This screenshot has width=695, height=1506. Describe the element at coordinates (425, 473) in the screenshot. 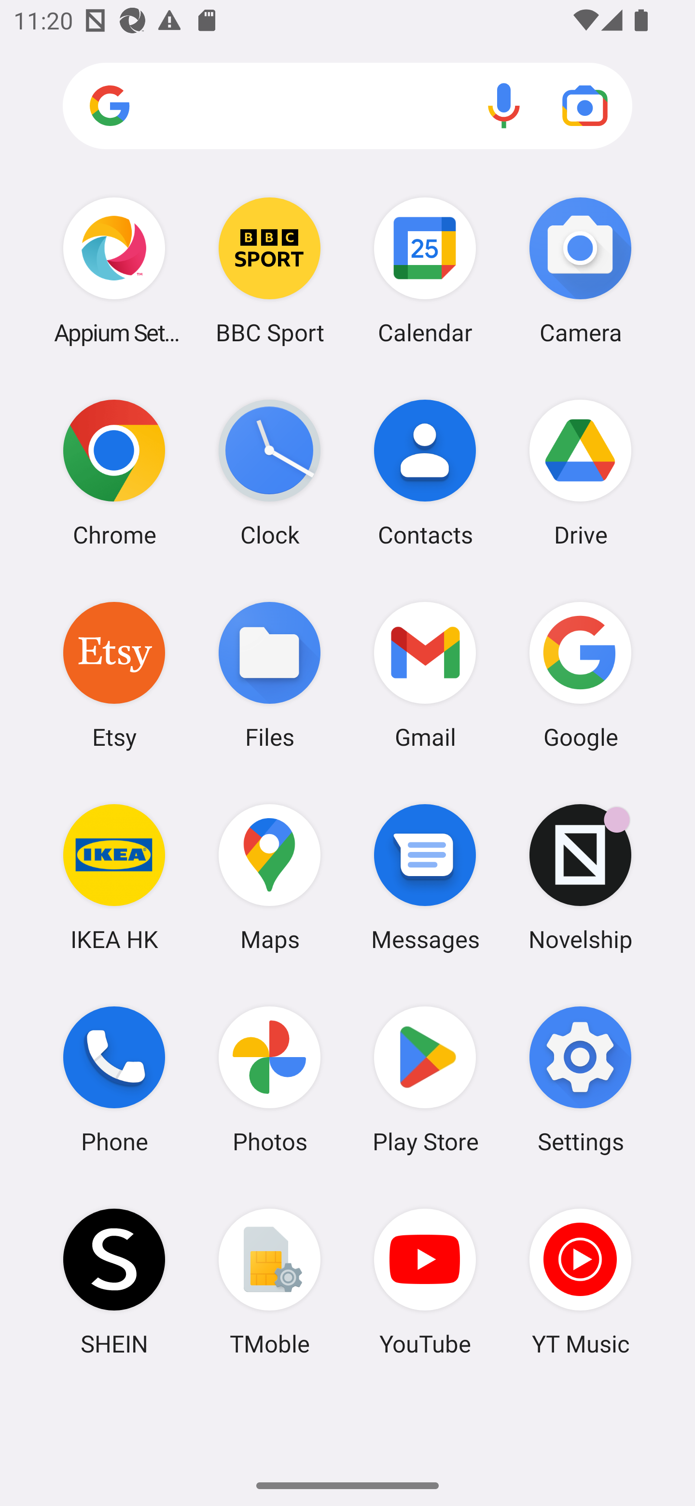

I see `Contacts` at that location.